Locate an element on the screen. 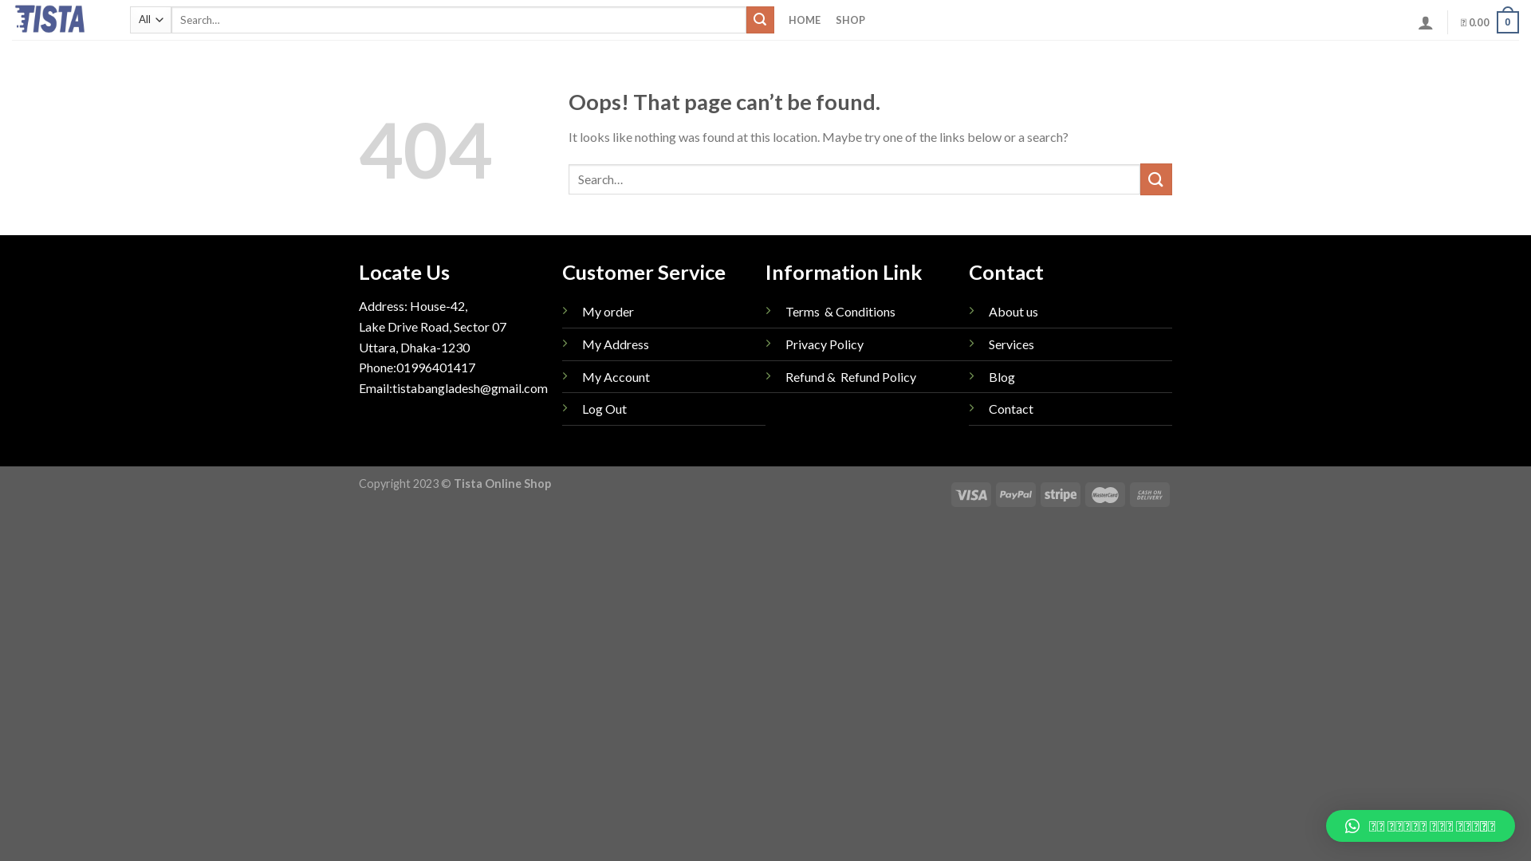 The image size is (1531, 861). Search is located at coordinates (760, 20).